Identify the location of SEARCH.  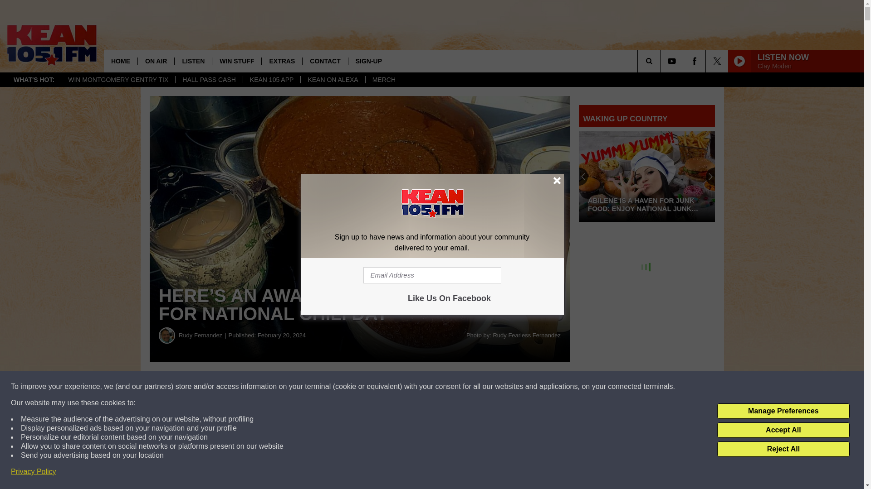
(661, 61).